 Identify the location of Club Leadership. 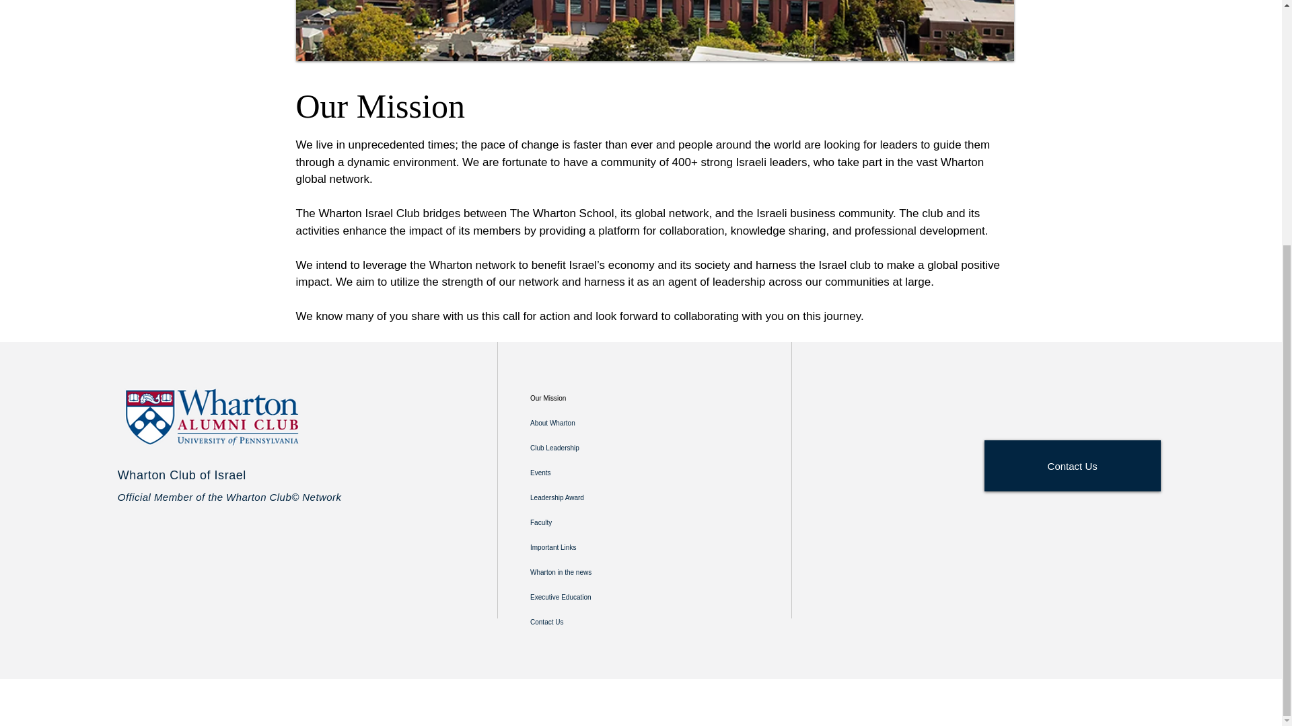
(594, 448).